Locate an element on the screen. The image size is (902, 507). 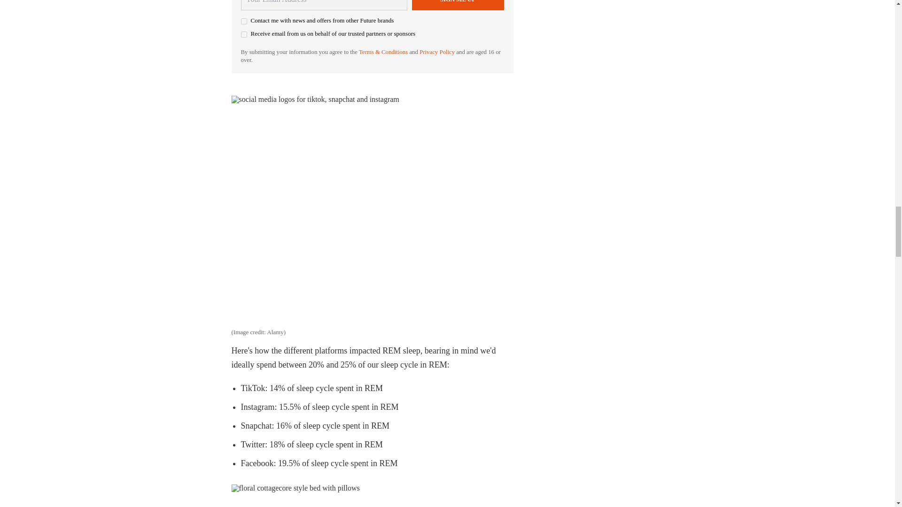
on is located at coordinates (243, 21).